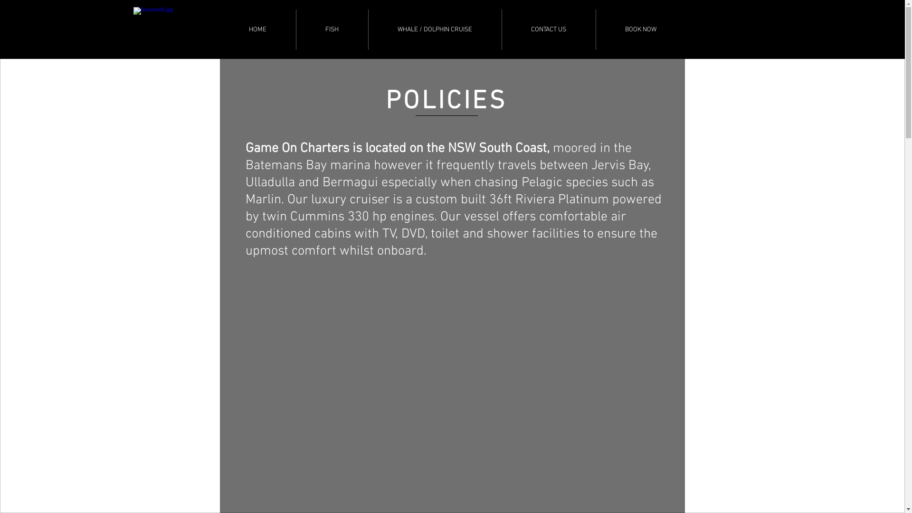 Image resolution: width=912 pixels, height=513 pixels. Describe the element at coordinates (435, 29) in the screenshot. I see `WHALE / DOLPHIN CRUISE` at that location.